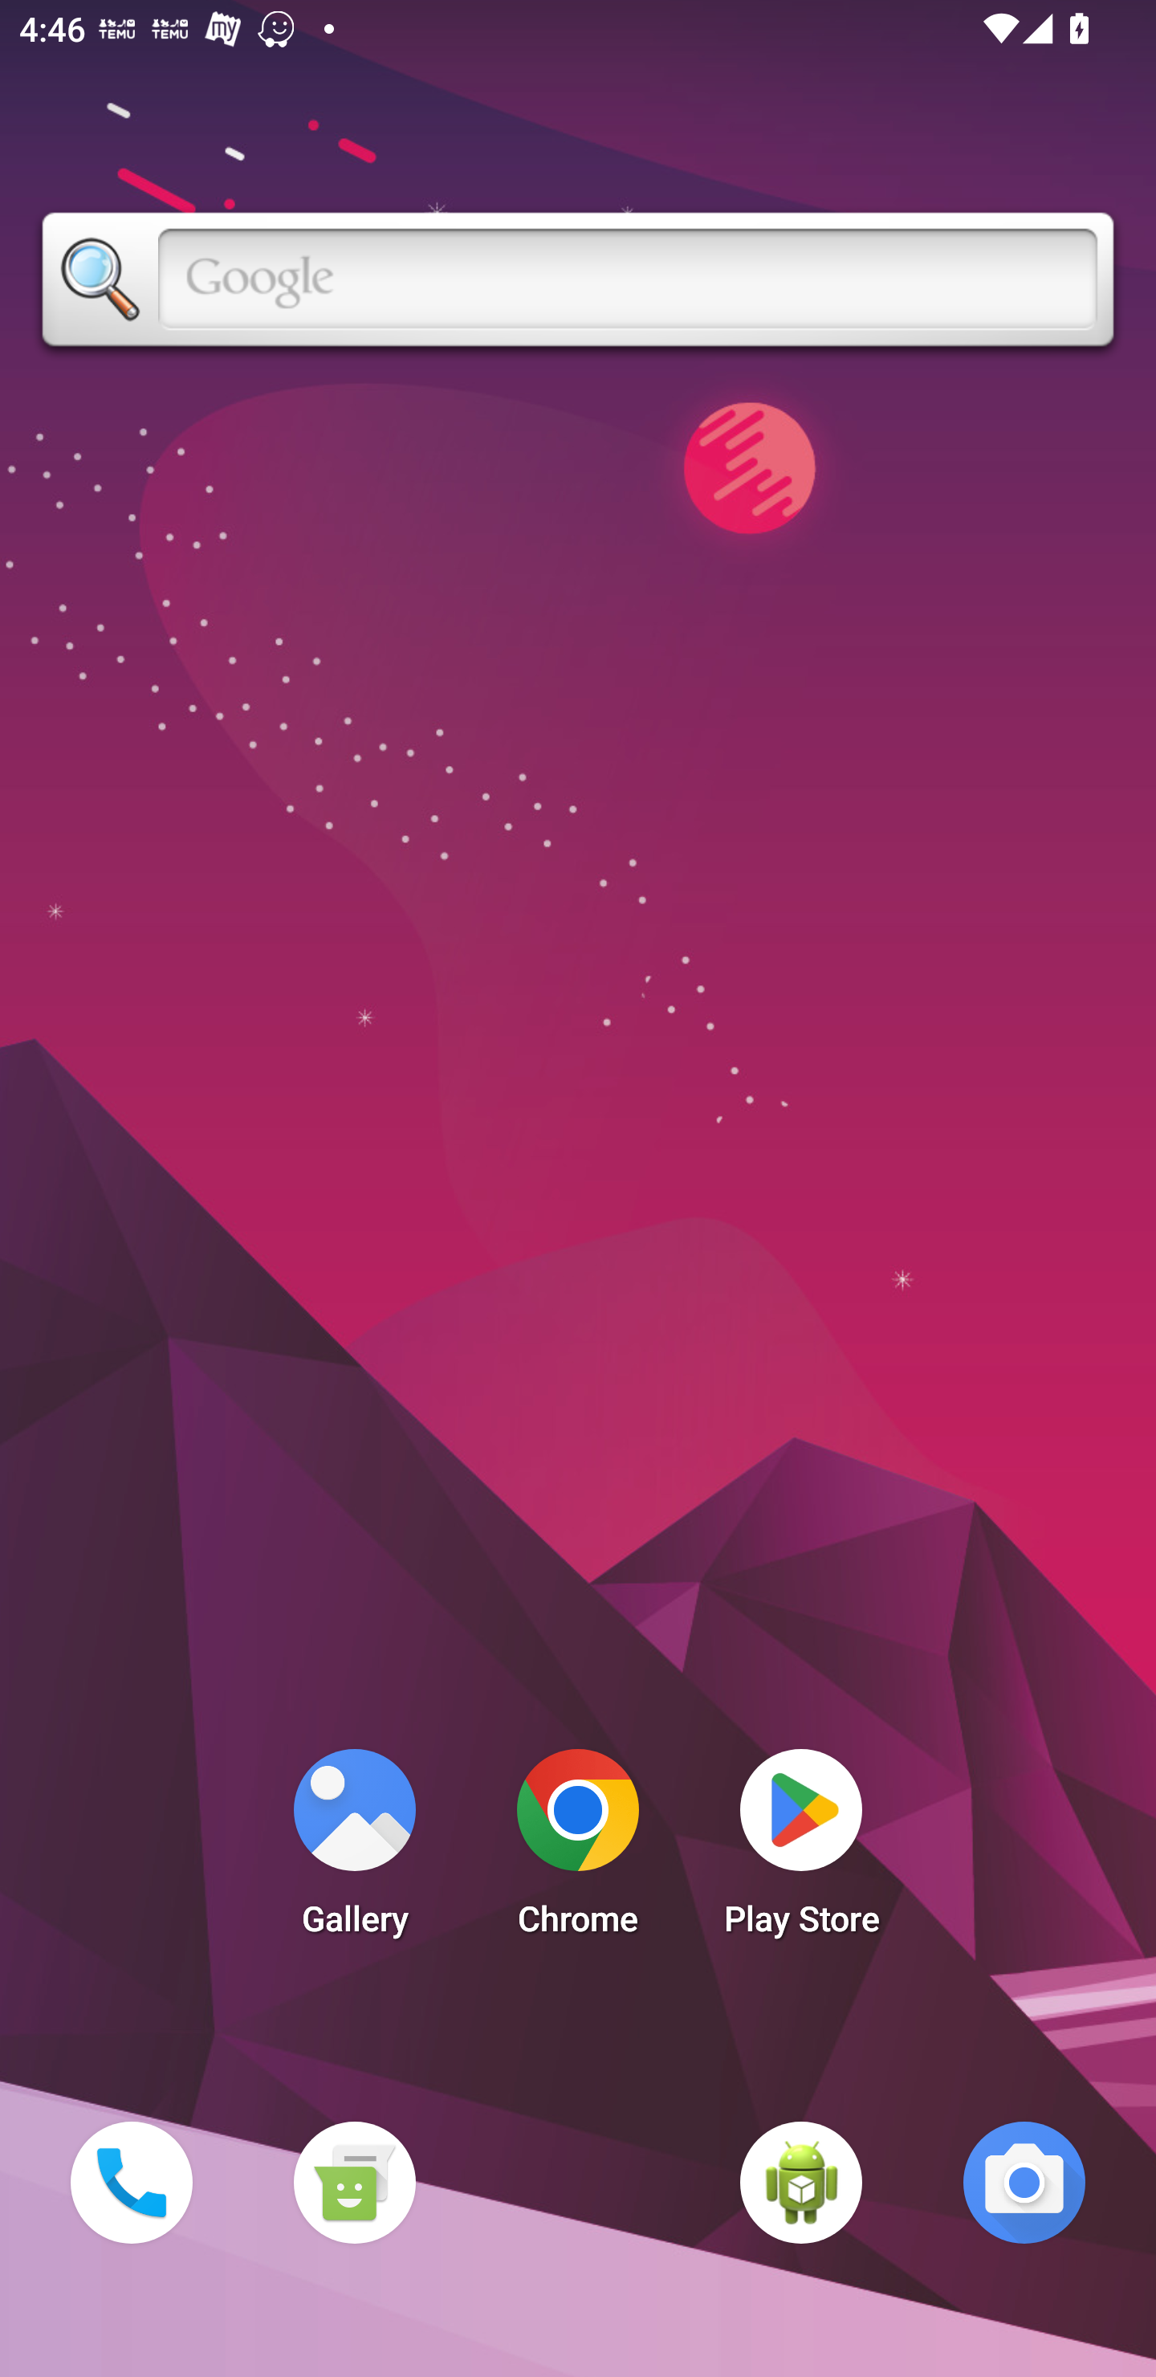  Describe the element at coordinates (801, 2182) in the screenshot. I see `WebView Browser Tester` at that location.